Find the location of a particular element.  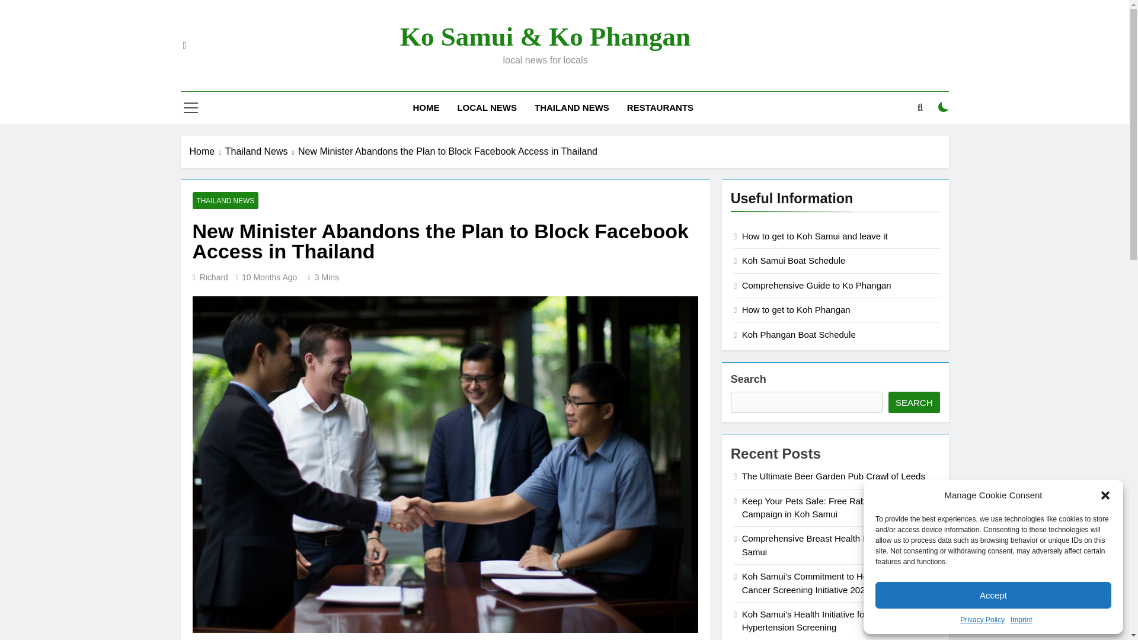

Accept is located at coordinates (993, 595).